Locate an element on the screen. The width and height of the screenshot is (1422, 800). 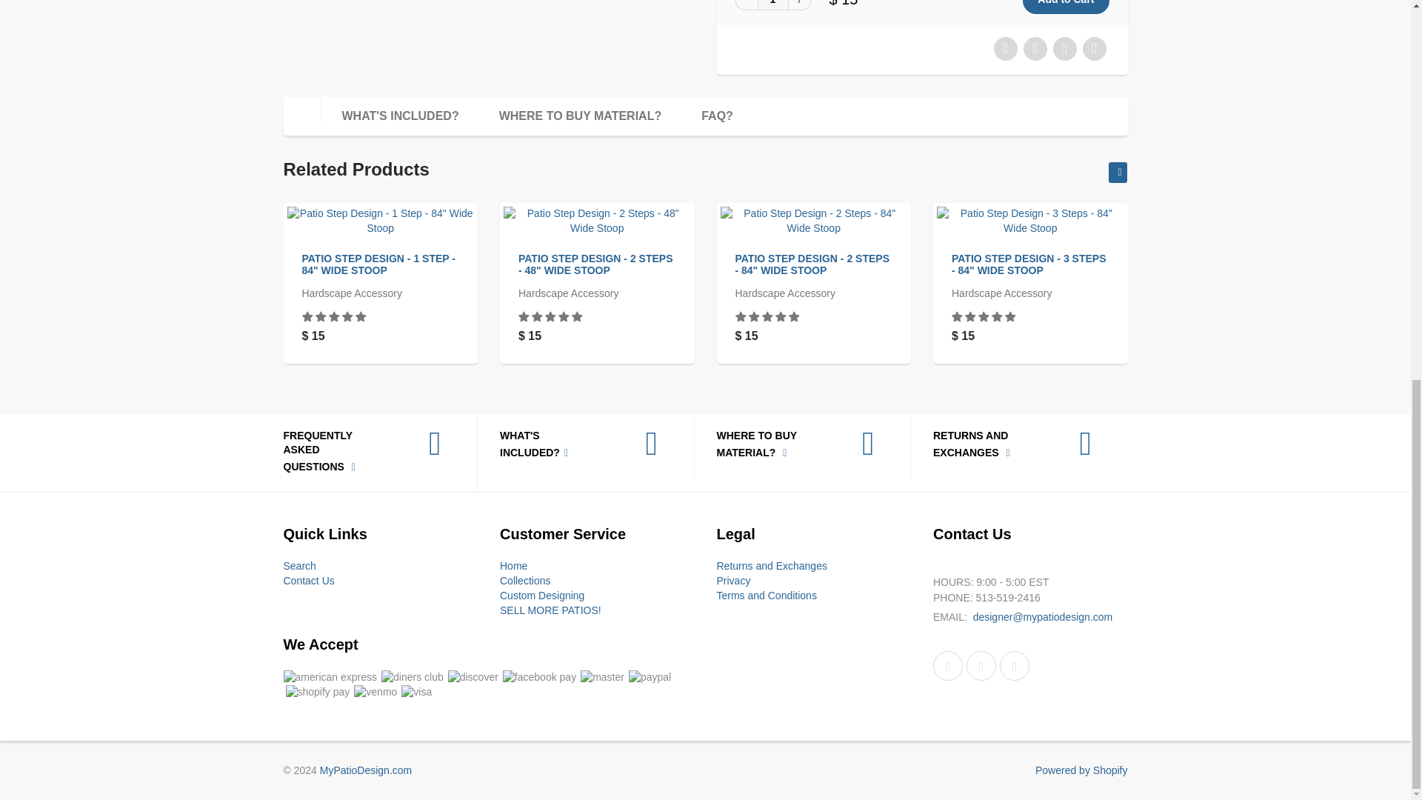
Pinterest is located at coordinates (981, 666).